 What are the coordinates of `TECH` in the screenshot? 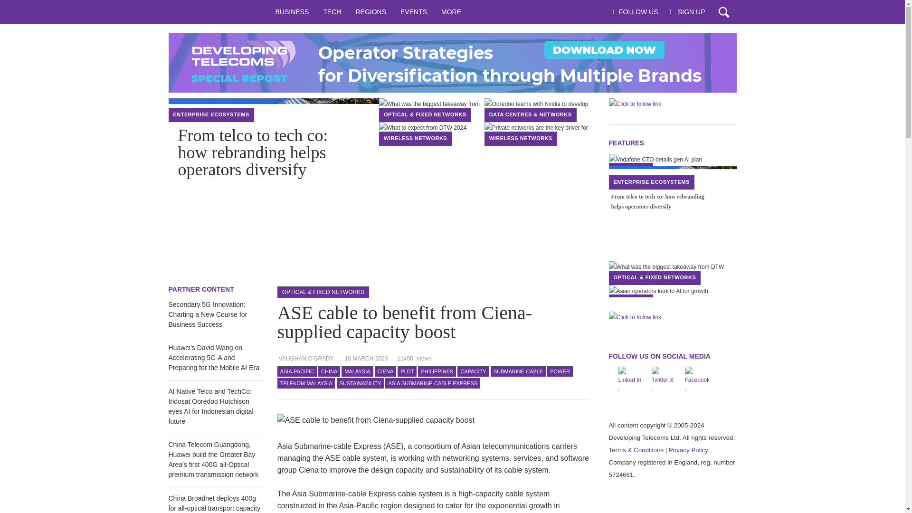 It's located at (332, 11).